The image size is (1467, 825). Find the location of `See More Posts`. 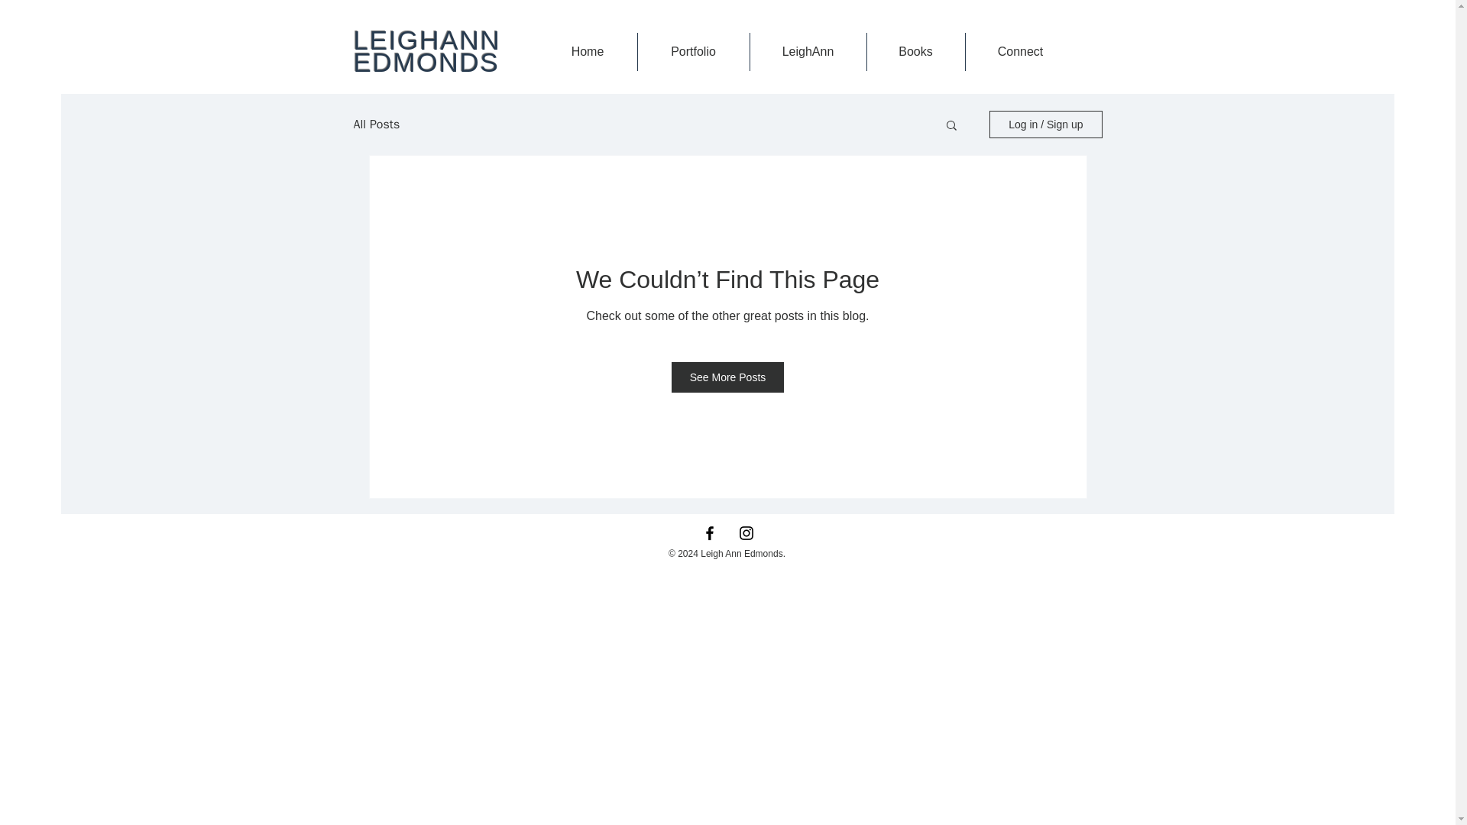

See More Posts is located at coordinates (728, 377).